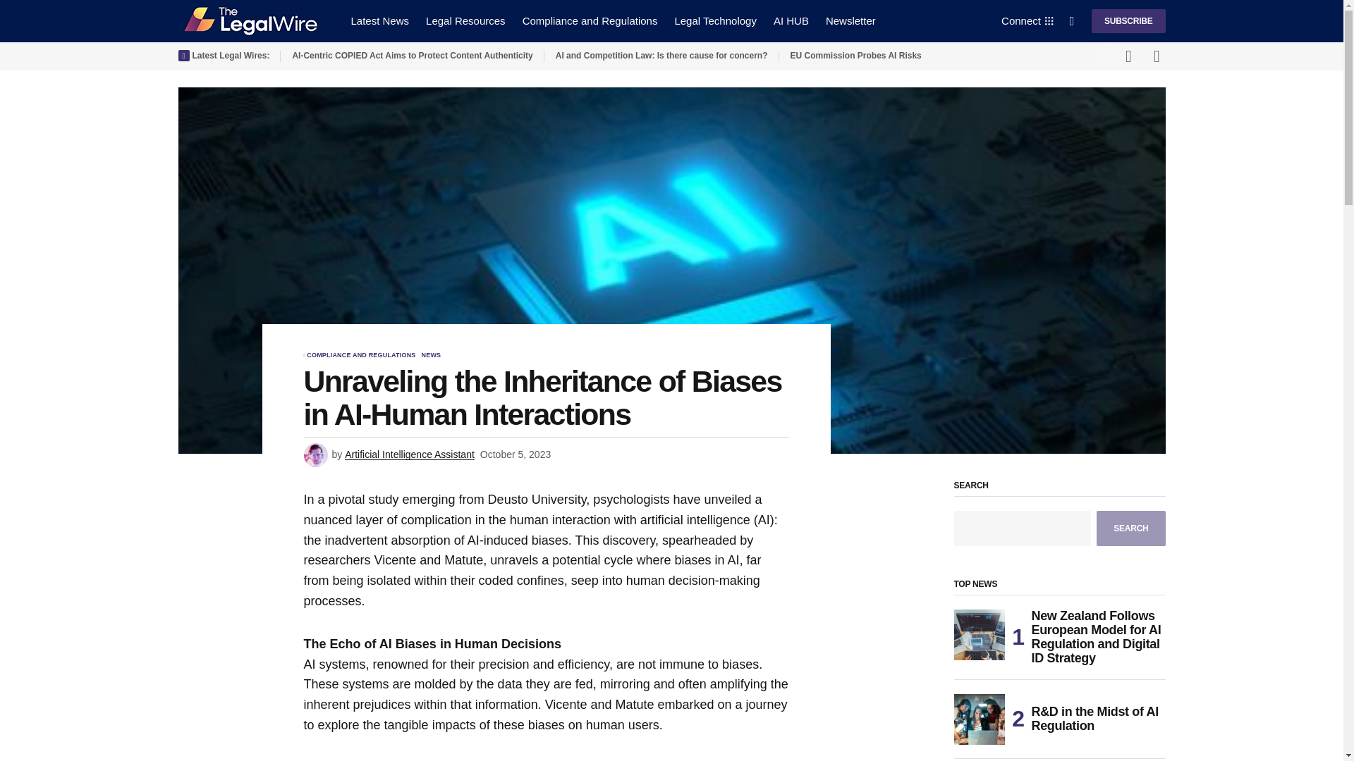 The width and height of the screenshot is (1354, 761). What do you see at coordinates (380, 21) in the screenshot?
I see `Latest News` at bounding box center [380, 21].